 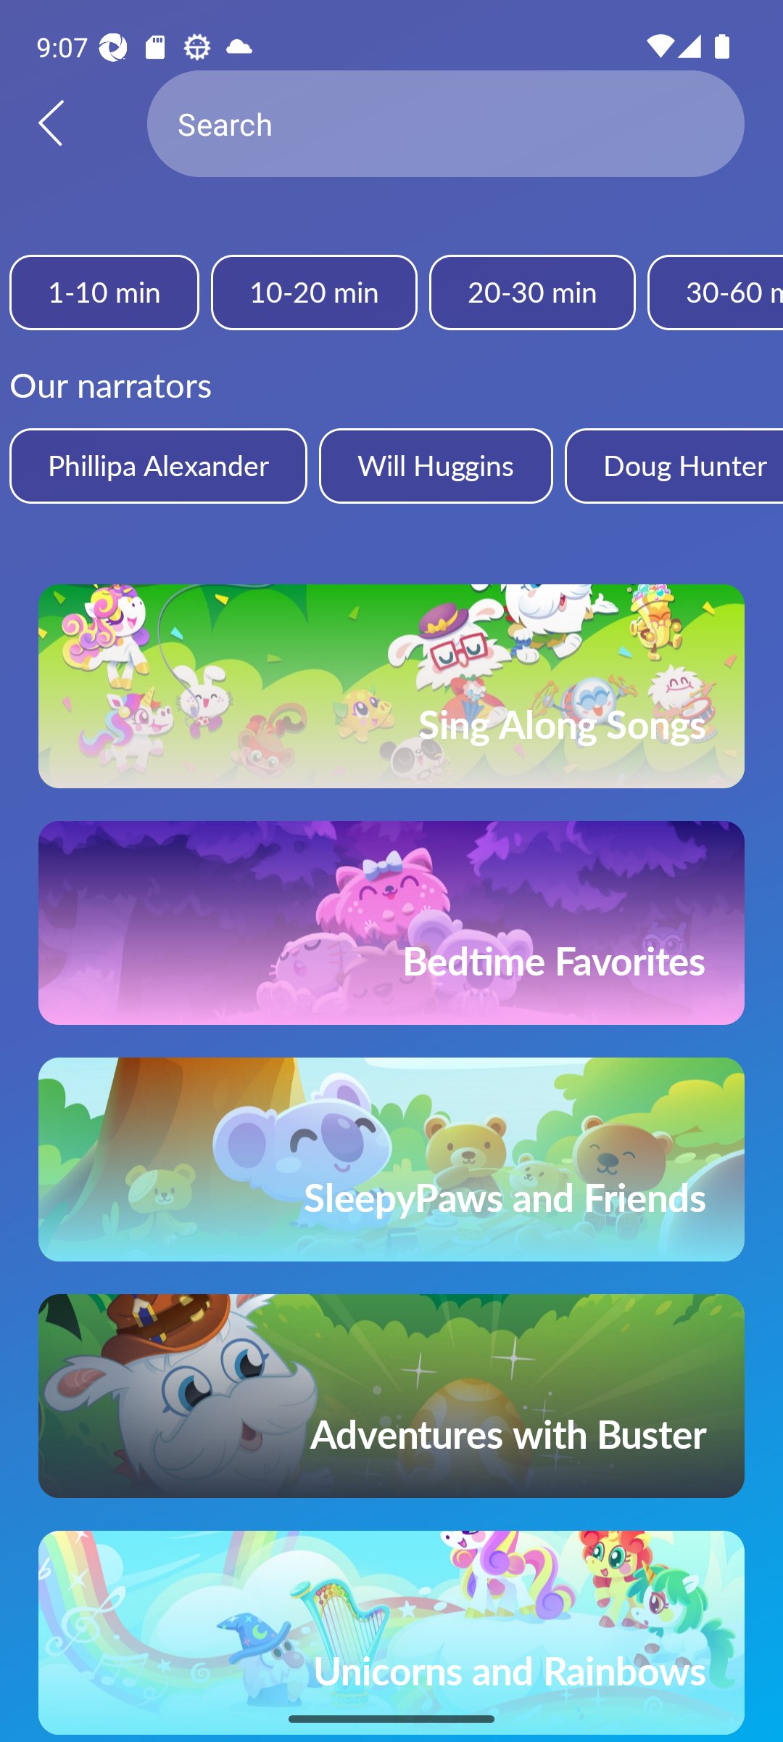 I want to click on Adventures with Buster, so click(x=391, y=1397).